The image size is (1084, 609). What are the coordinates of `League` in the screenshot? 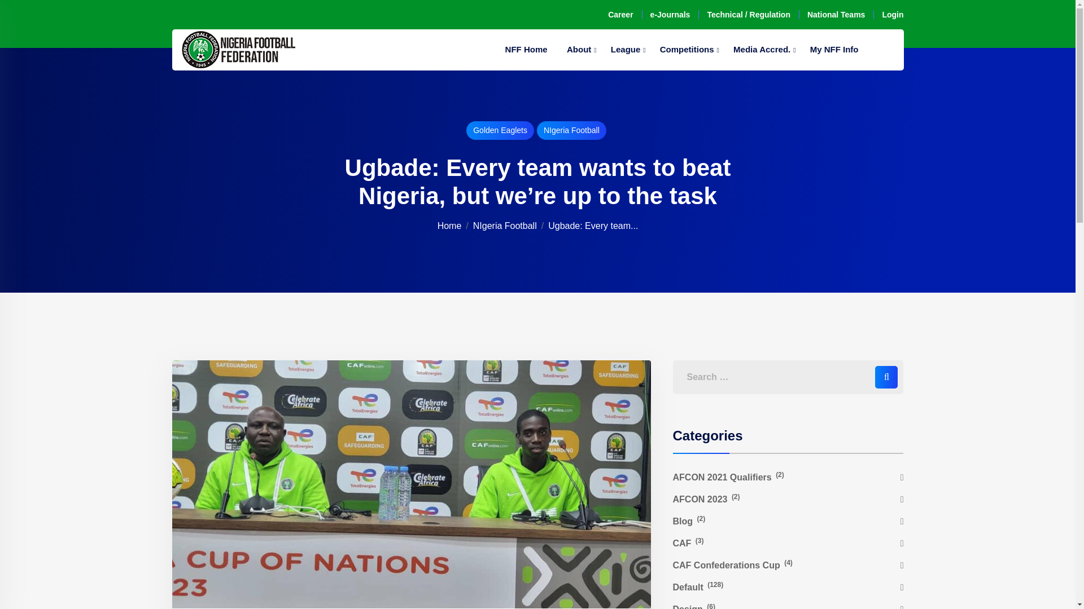 It's located at (626, 50).